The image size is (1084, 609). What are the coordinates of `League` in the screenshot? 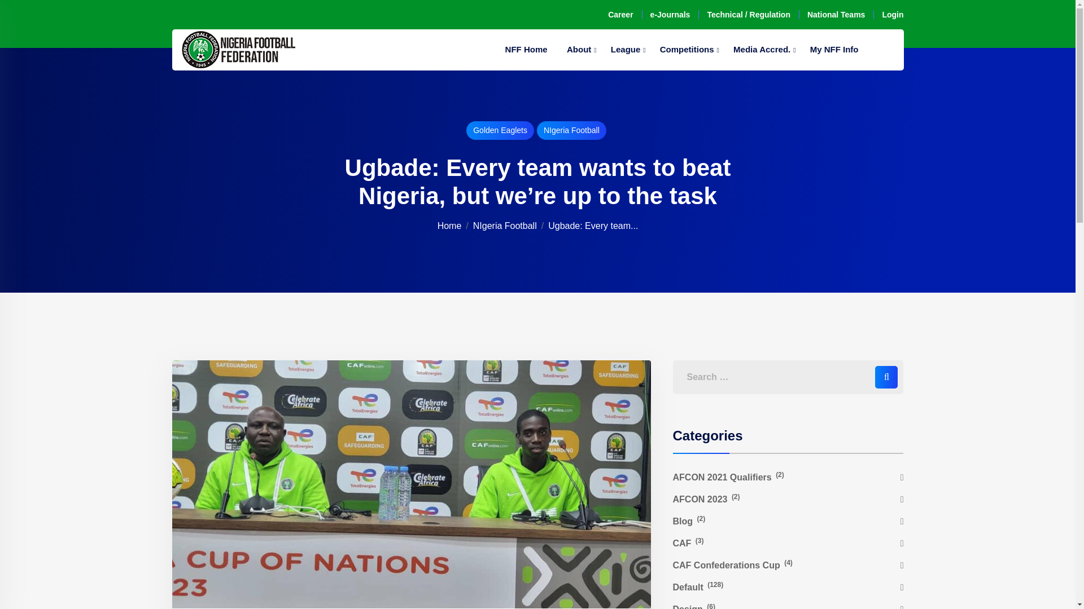 It's located at (626, 50).